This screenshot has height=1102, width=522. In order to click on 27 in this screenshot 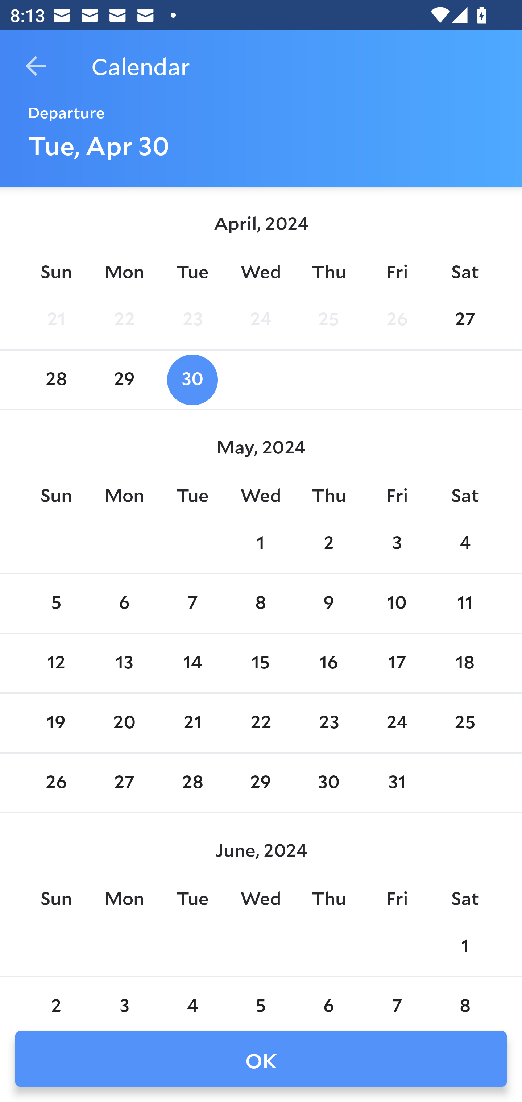, I will do `click(465, 319)`.